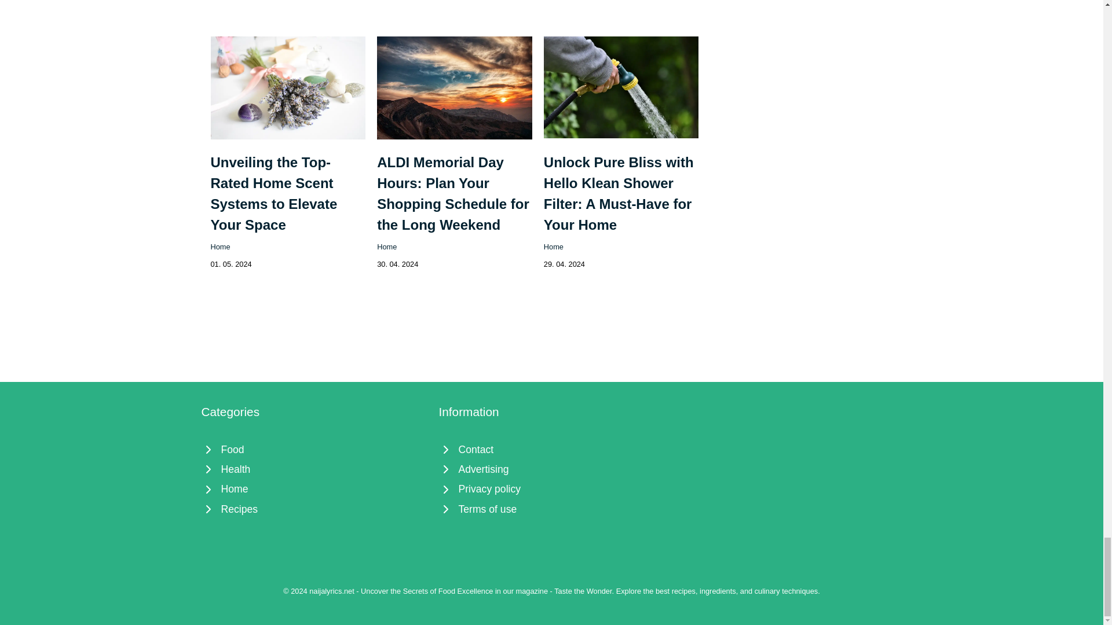  What do you see at coordinates (314, 488) in the screenshot?
I see `Home` at bounding box center [314, 488].